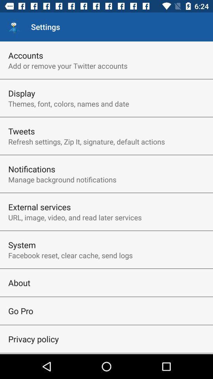  I want to click on click the item below display item, so click(69, 103).